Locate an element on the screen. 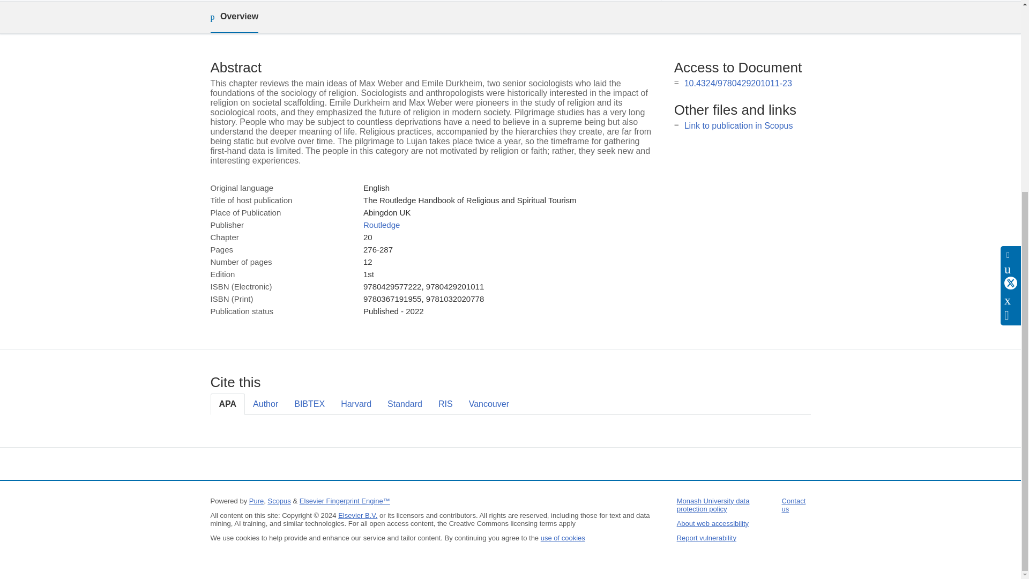 This screenshot has width=1029, height=579. use of cookies is located at coordinates (563, 537).